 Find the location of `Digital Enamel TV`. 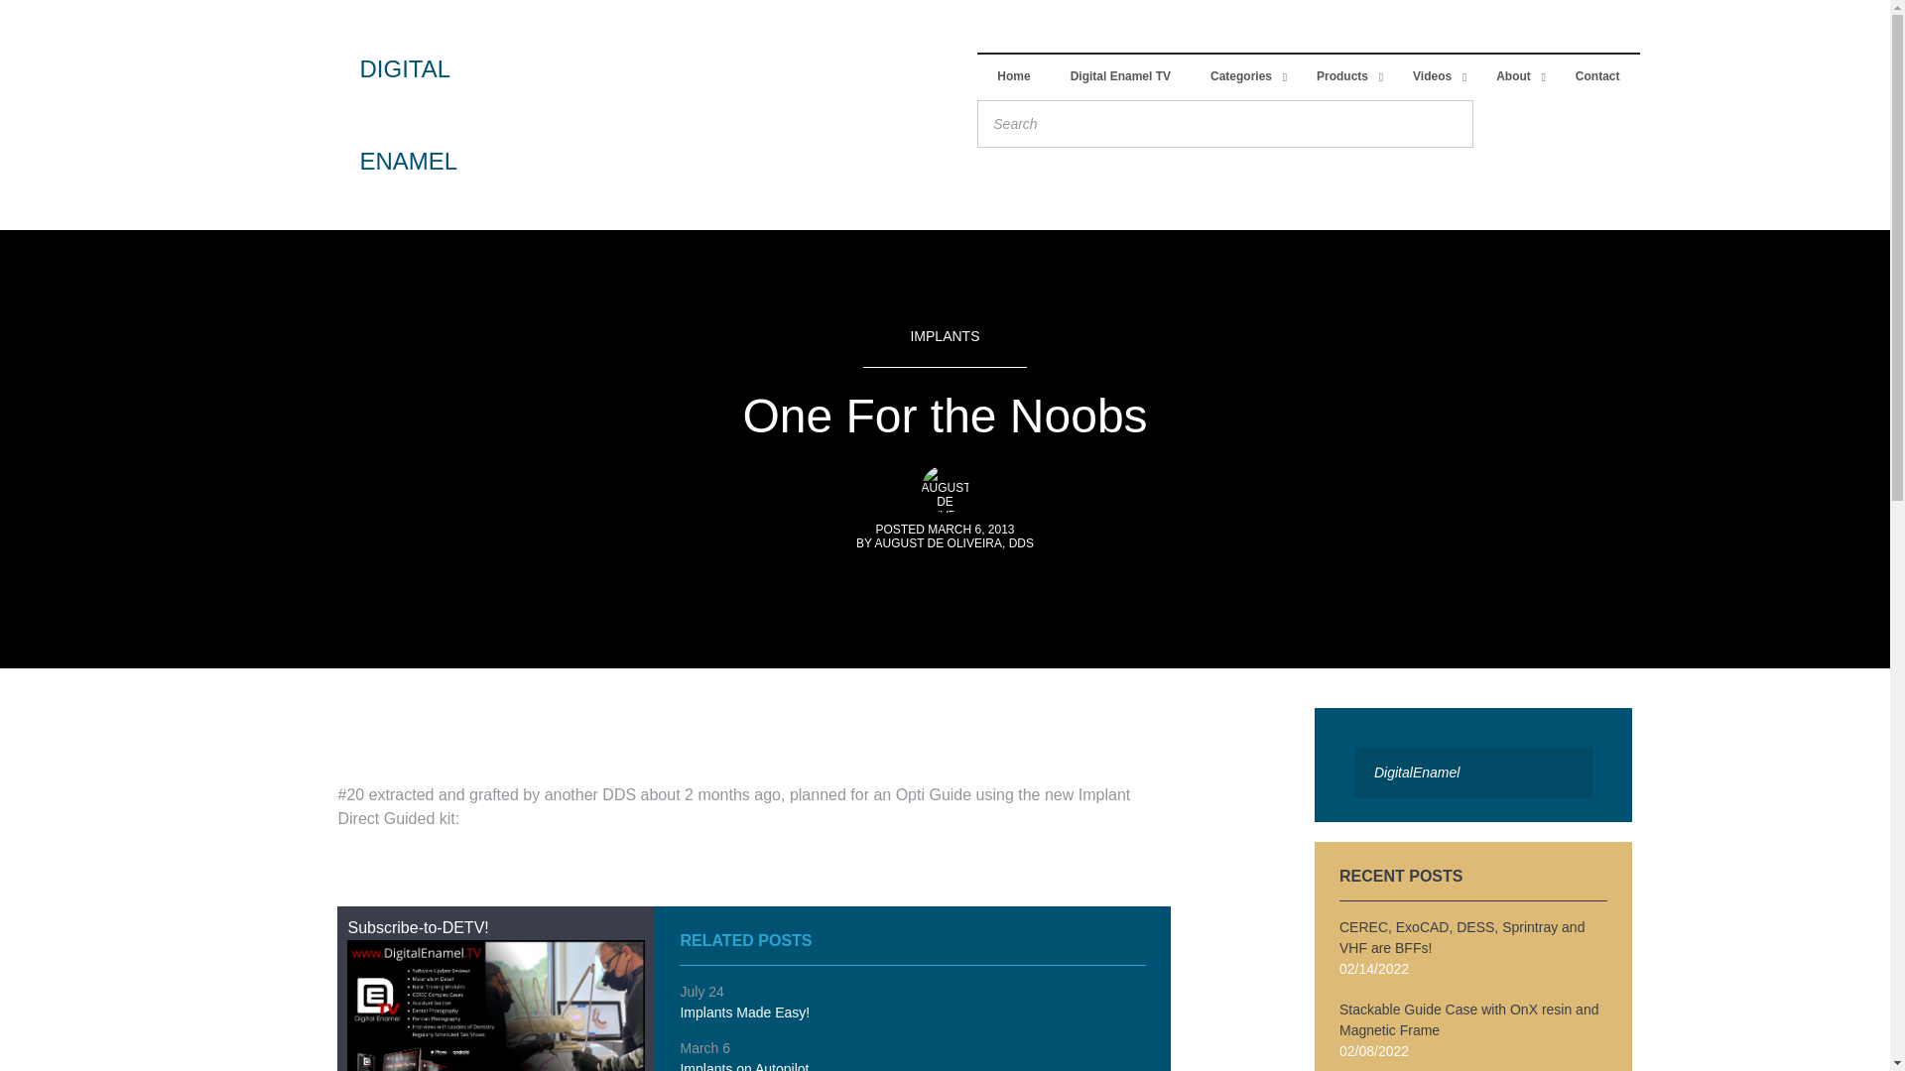

Digital Enamel TV is located at coordinates (1121, 77).